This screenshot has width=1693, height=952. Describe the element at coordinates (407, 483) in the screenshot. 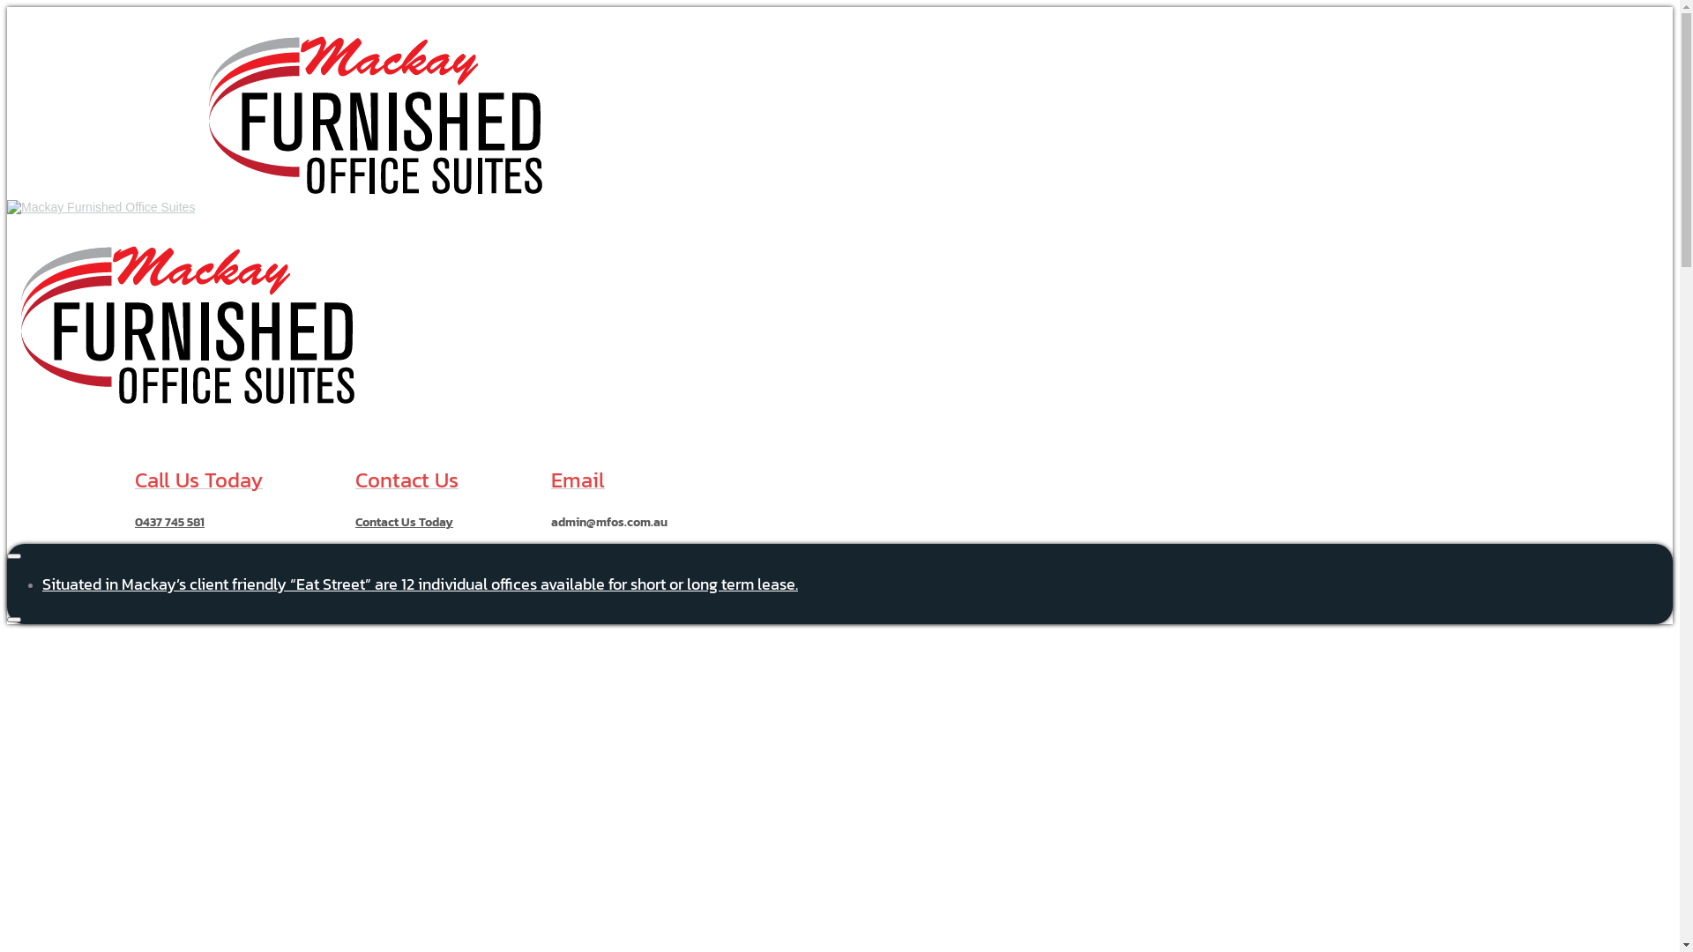

I see `Contact Us` at that location.